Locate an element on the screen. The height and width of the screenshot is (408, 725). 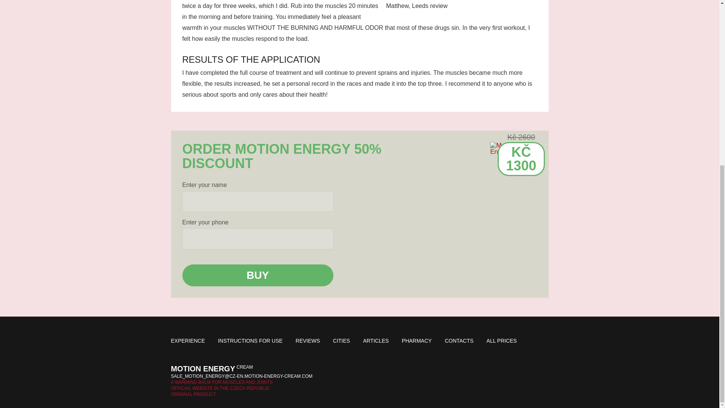
CITIES is located at coordinates (341, 341).